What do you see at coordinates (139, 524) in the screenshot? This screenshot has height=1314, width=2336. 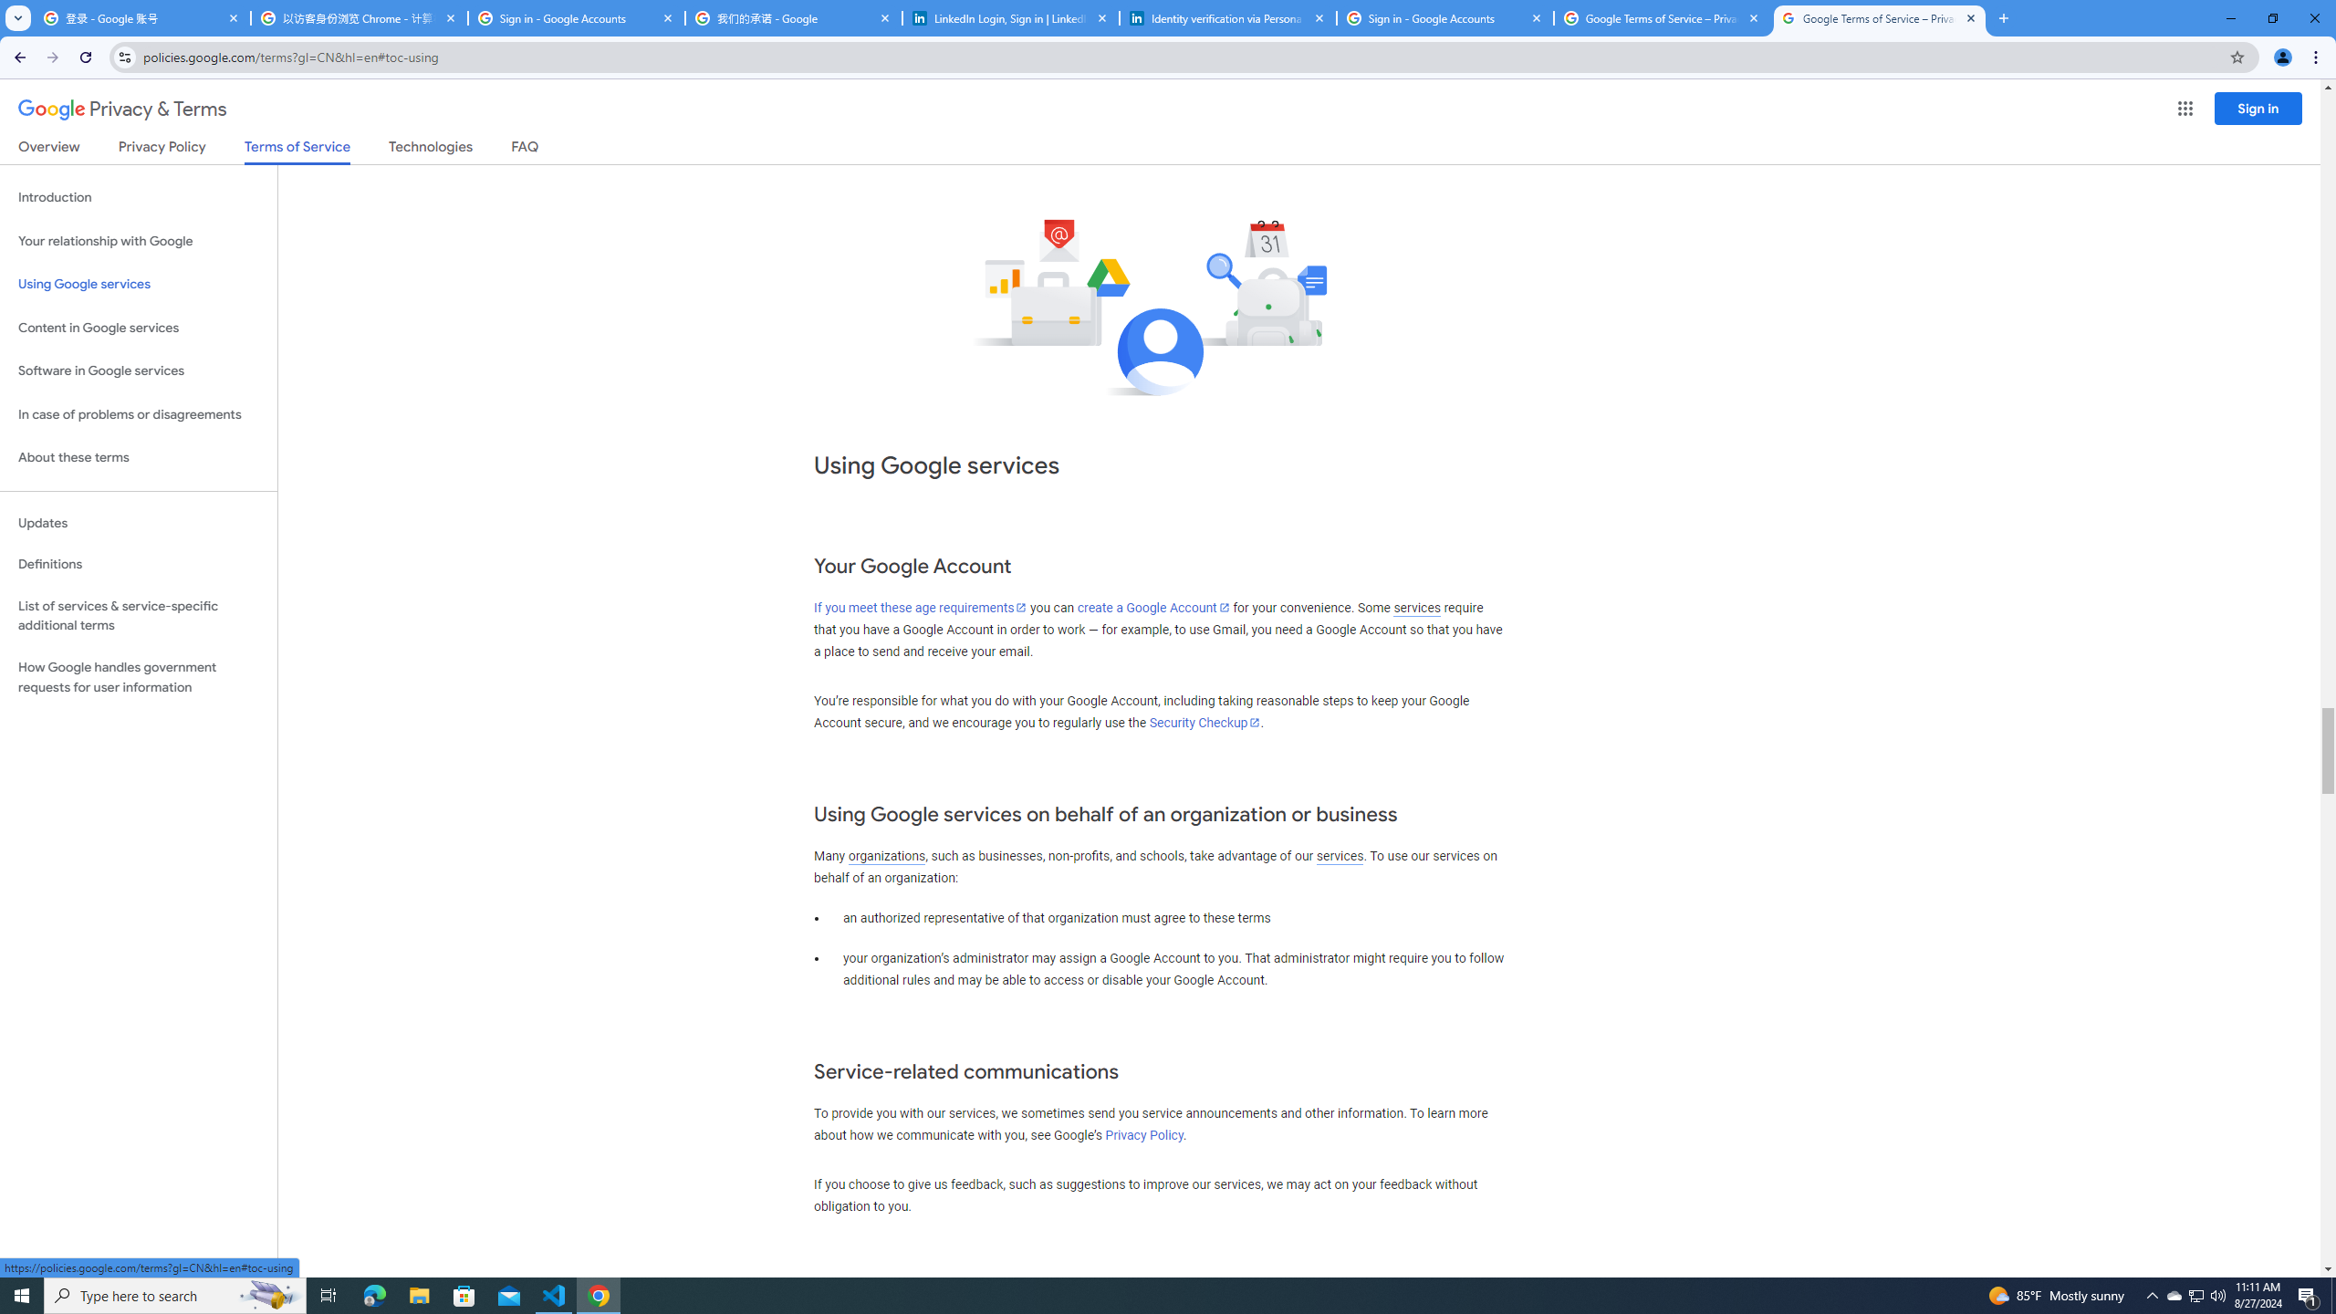 I see `Updates` at bounding box center [139, 524].